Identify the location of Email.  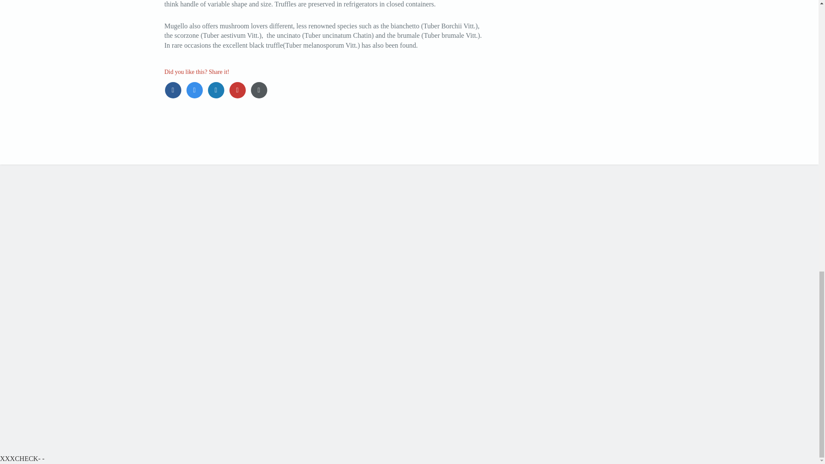
(260, 90).